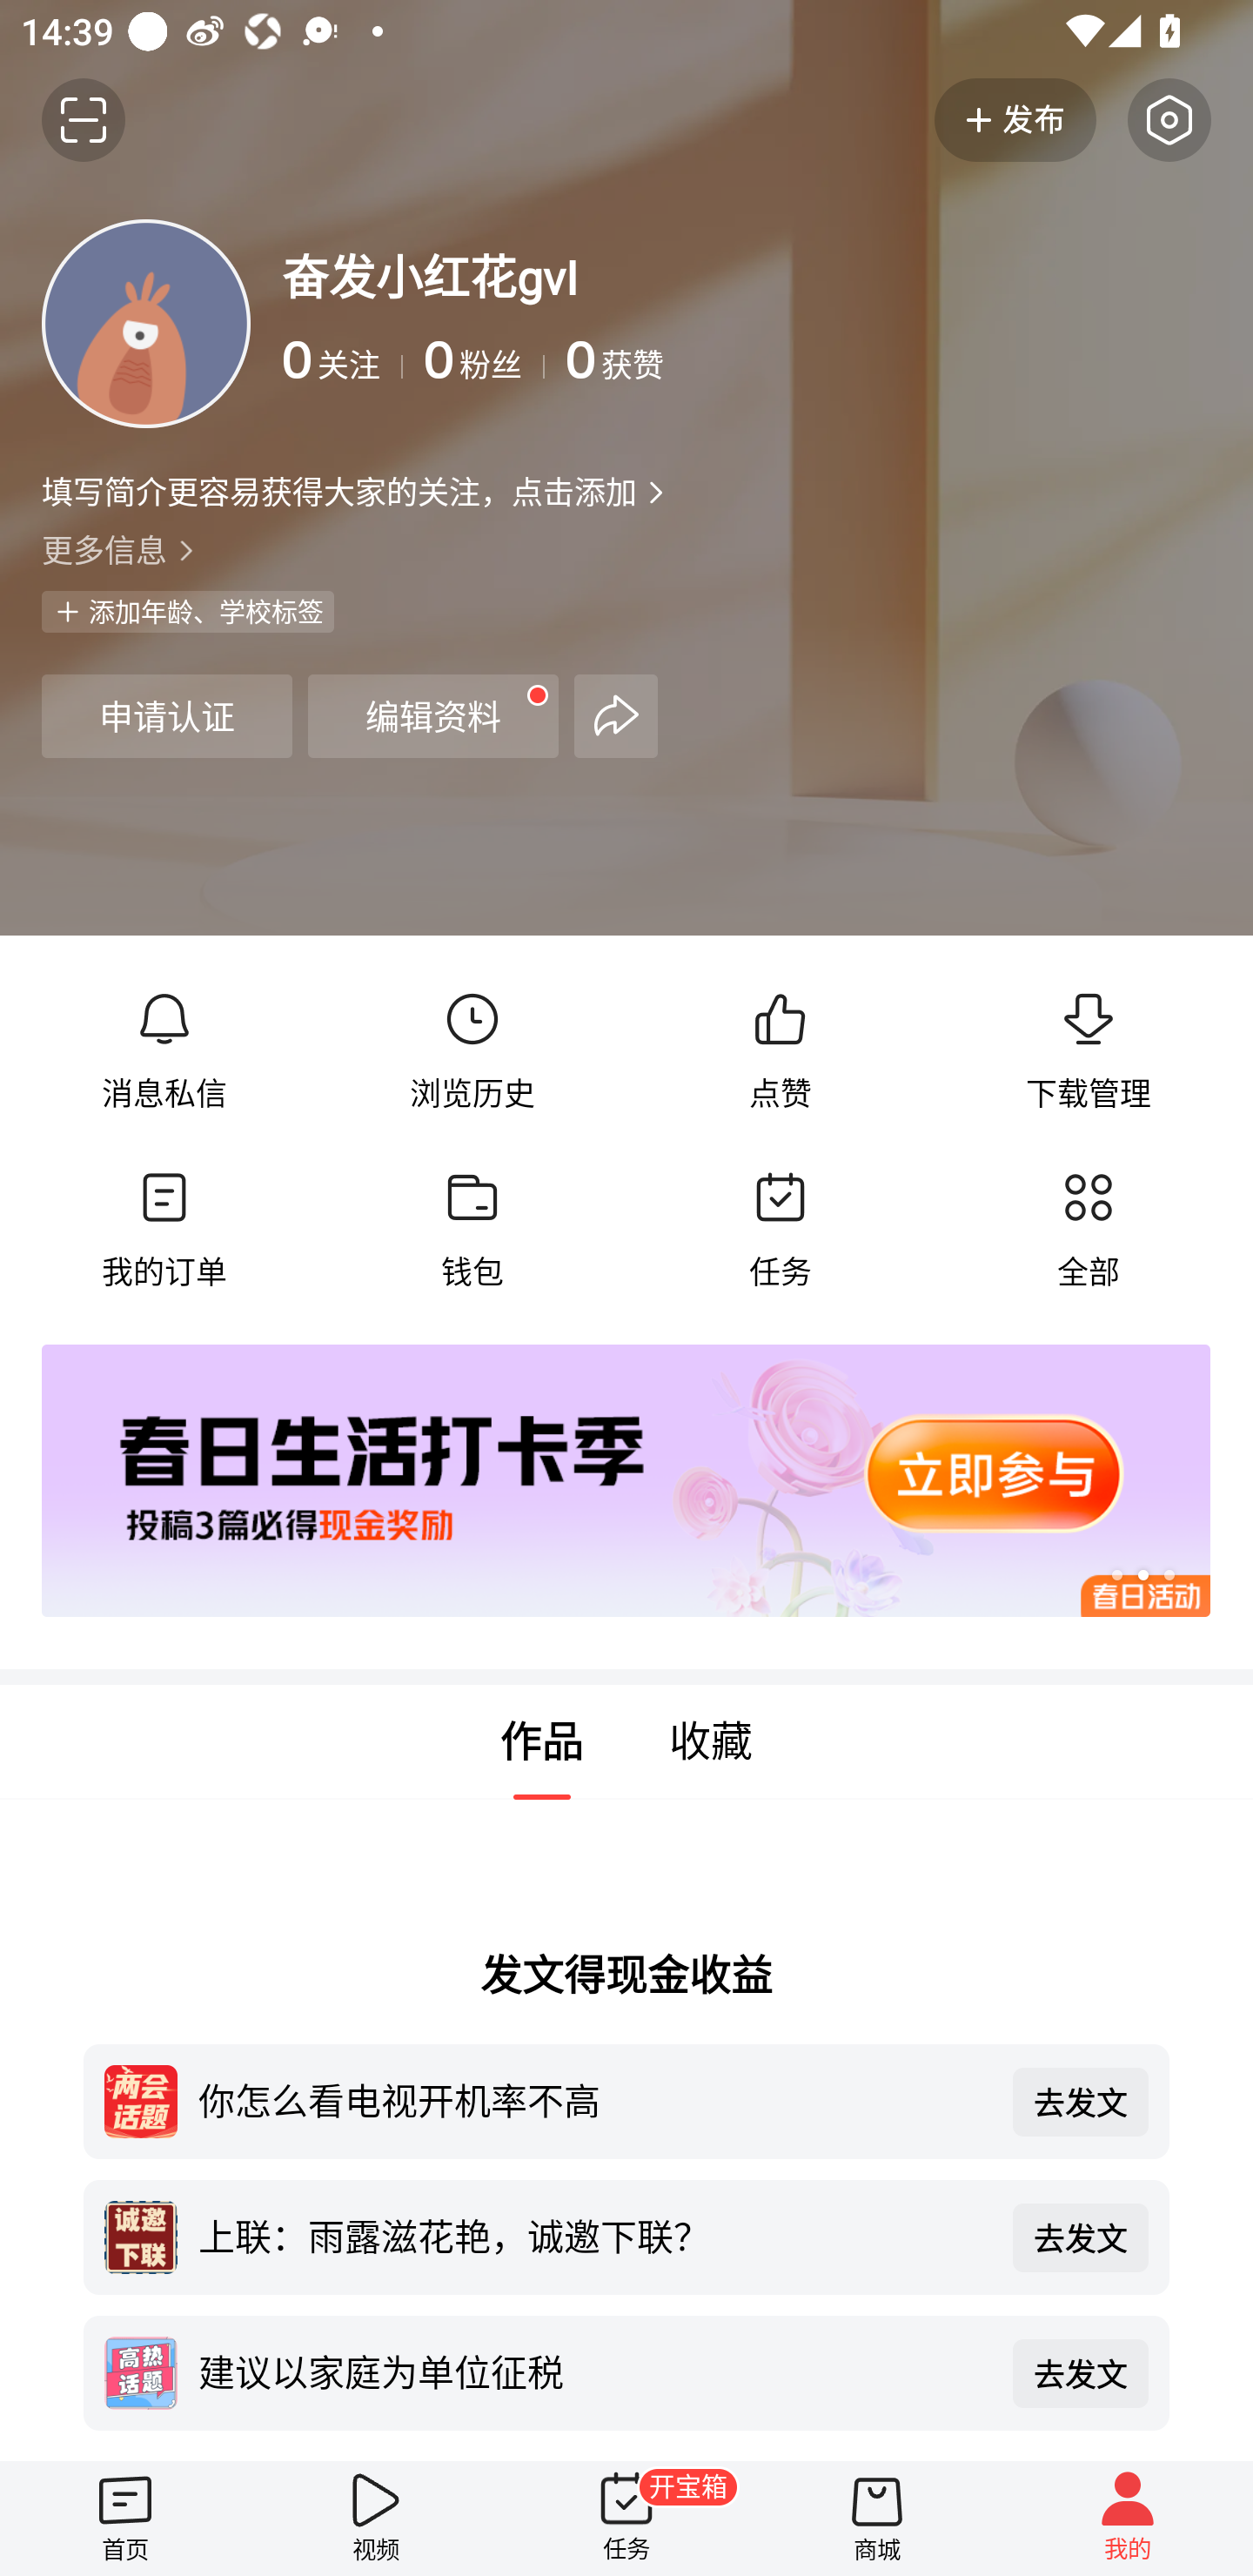  Describe the element at coordinates (376, 2518) in the screenshot. I see `视频` at that location.